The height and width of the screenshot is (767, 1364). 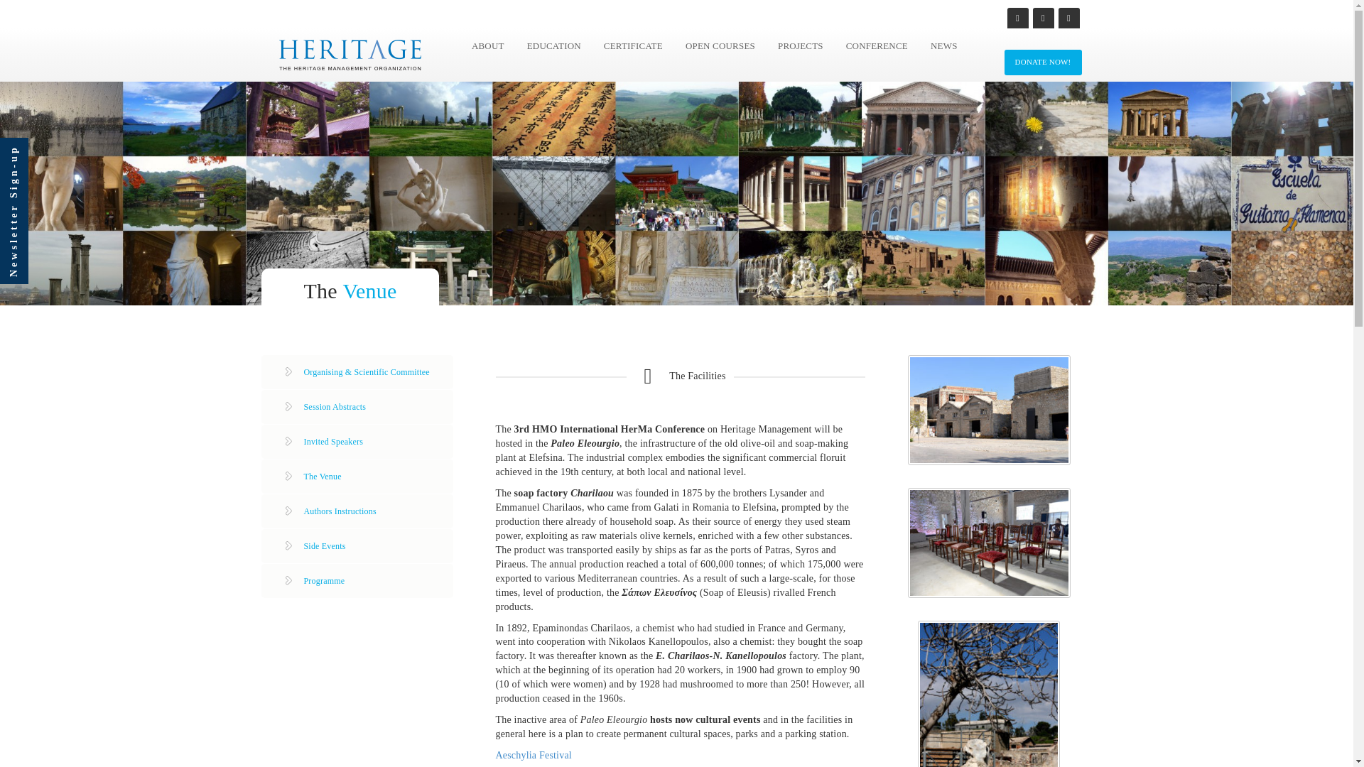 I want to click on EDUCATION, so click(x=554, y=45).